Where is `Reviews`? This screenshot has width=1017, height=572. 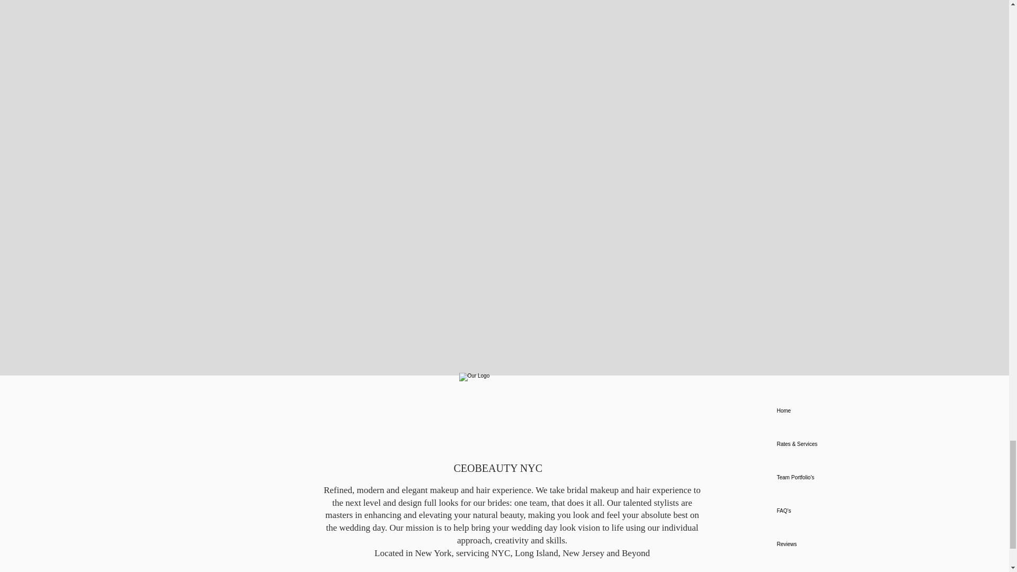
Reviews is located at coordinates (814, 544).